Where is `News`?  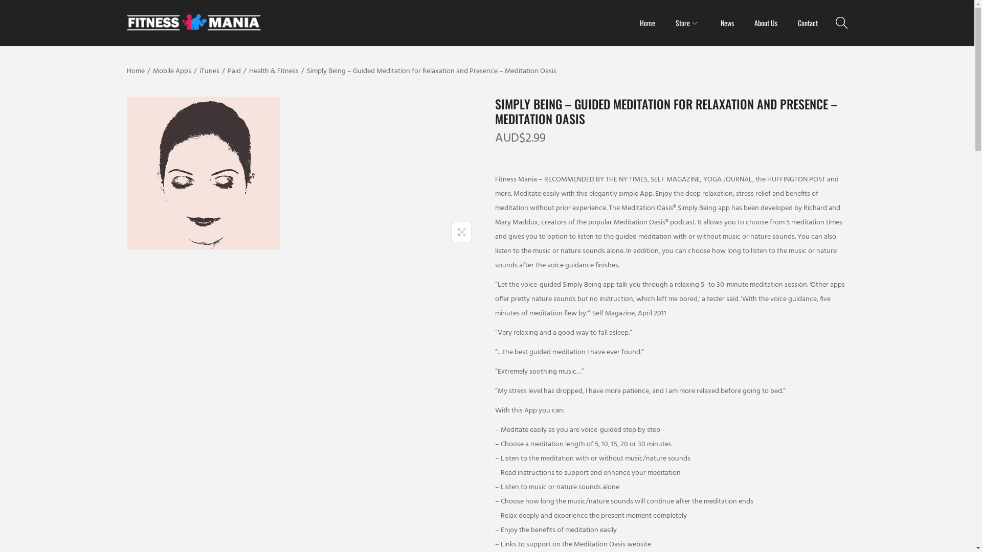
News is located at coordinates (727, 23).